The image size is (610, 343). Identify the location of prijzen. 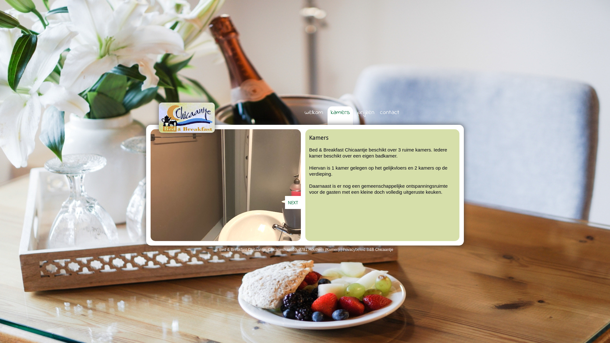
(366, 112).